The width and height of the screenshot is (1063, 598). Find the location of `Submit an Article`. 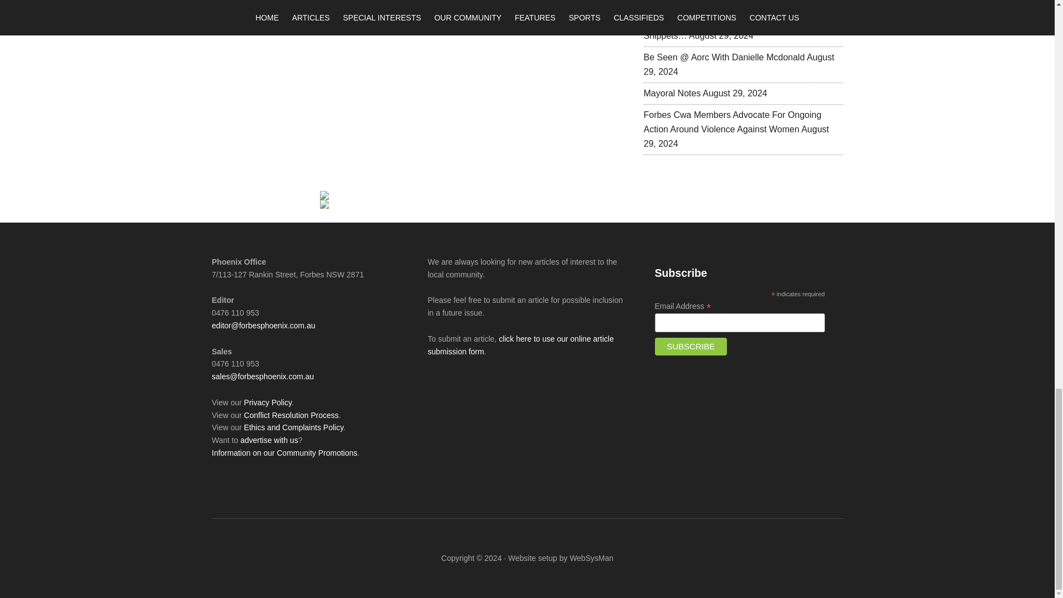

Submit an Article is located at coordinates (520, 344).